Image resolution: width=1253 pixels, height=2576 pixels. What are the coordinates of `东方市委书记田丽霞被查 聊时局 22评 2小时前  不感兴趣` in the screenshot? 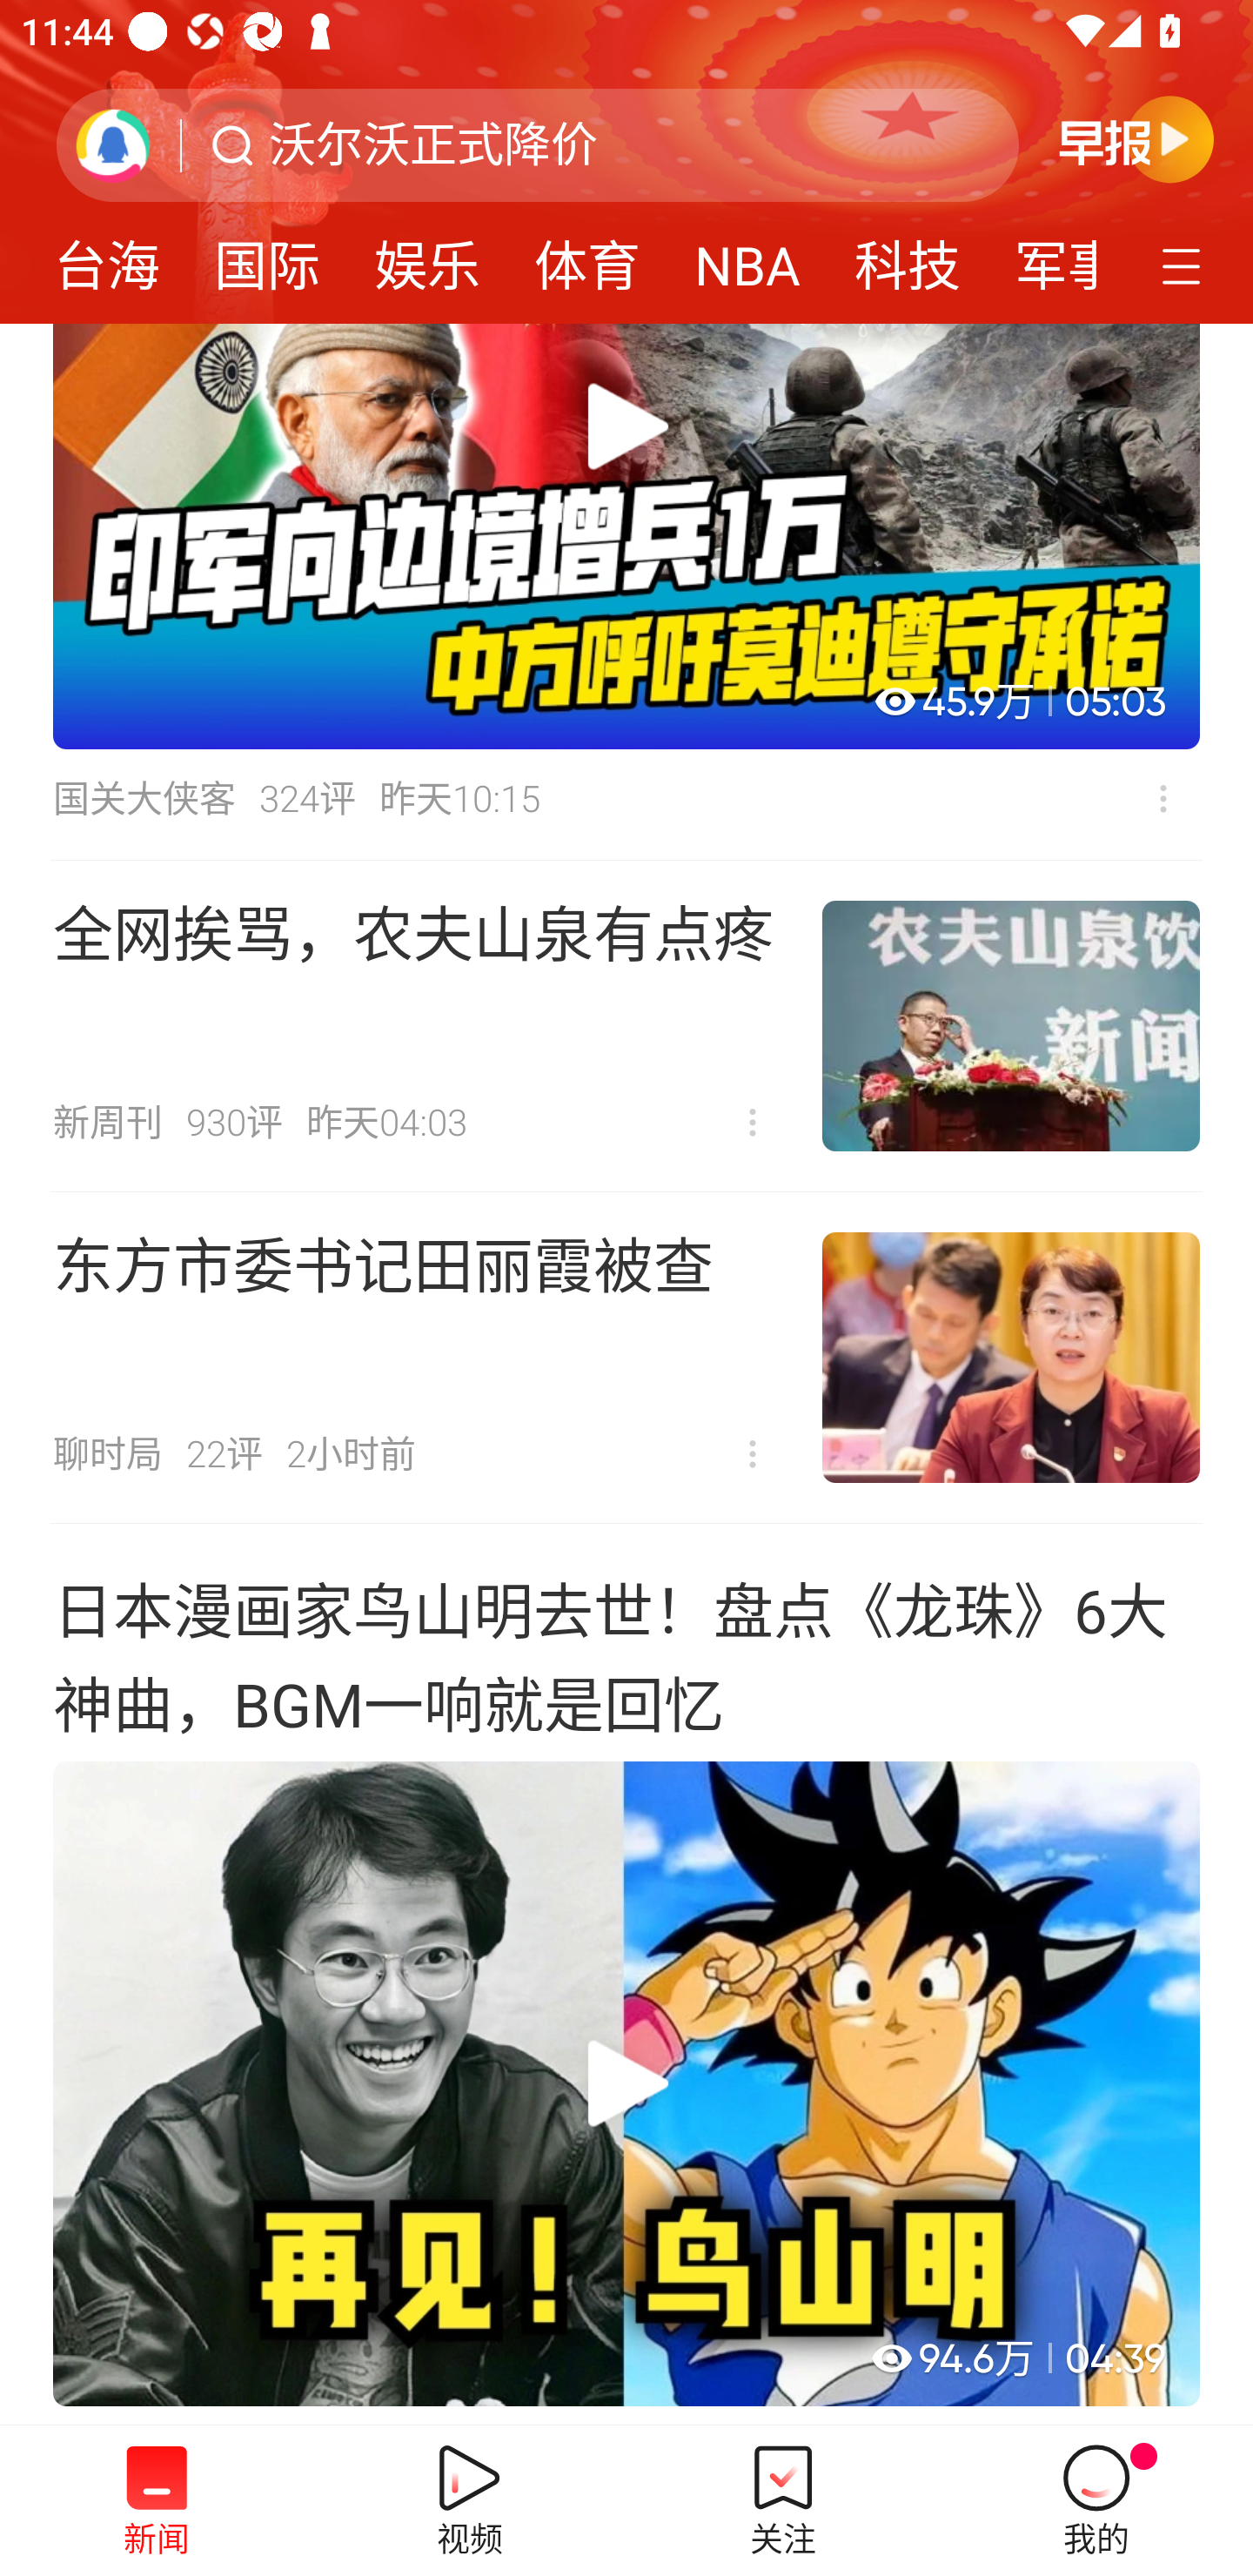 It's located at (626, 1358).